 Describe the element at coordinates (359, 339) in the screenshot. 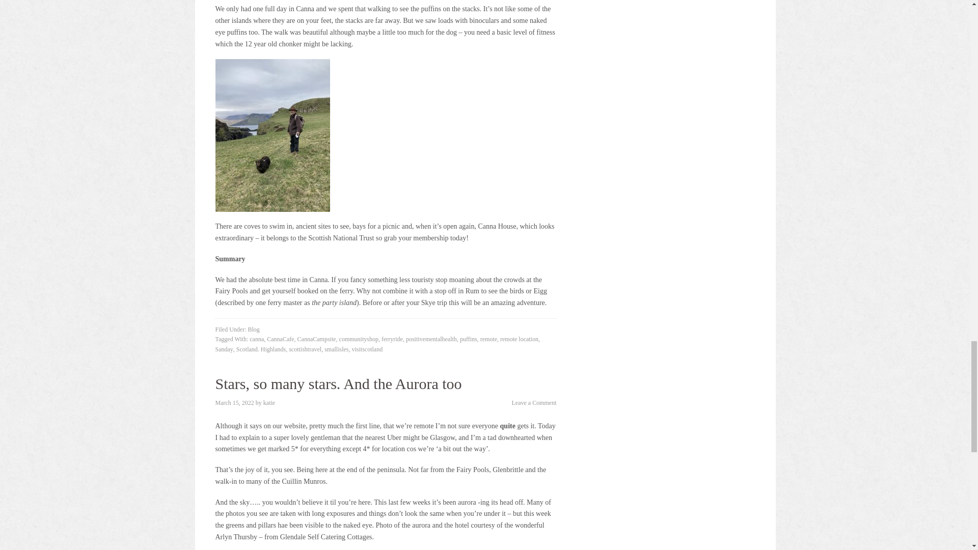

I see `communityshop` at that location.